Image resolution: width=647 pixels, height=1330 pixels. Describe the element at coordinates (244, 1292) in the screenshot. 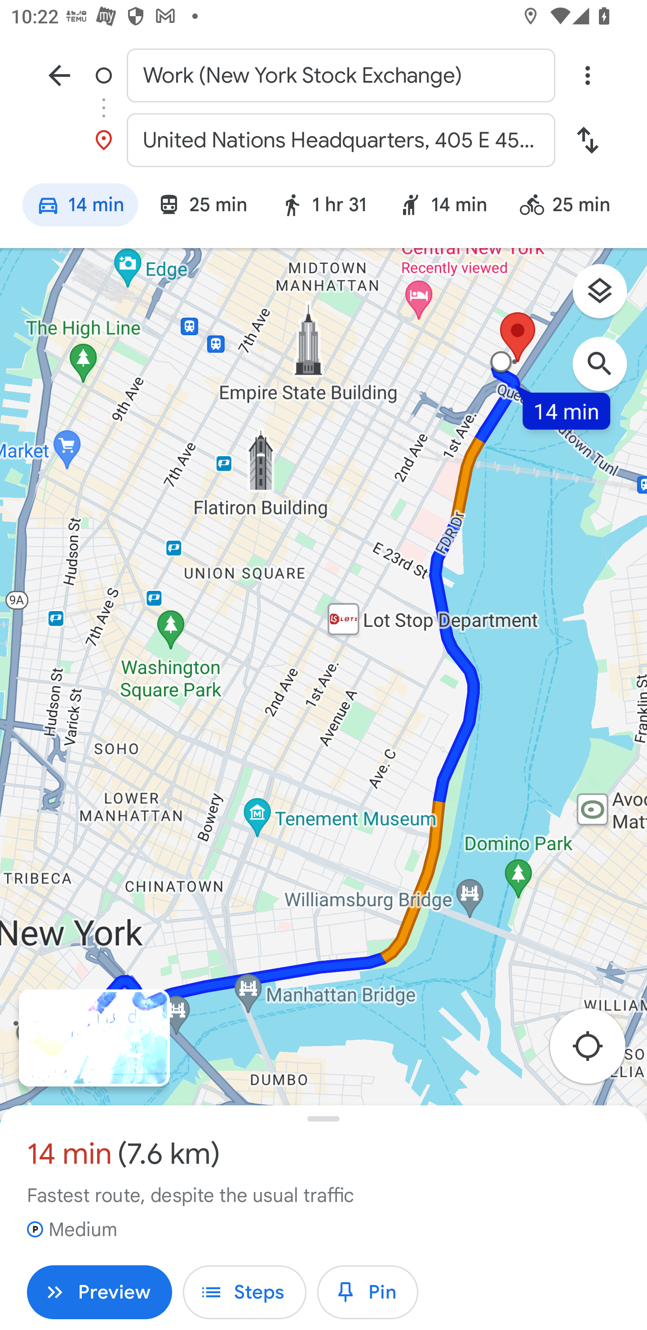

I see `Steps Steps Steps` at that location.